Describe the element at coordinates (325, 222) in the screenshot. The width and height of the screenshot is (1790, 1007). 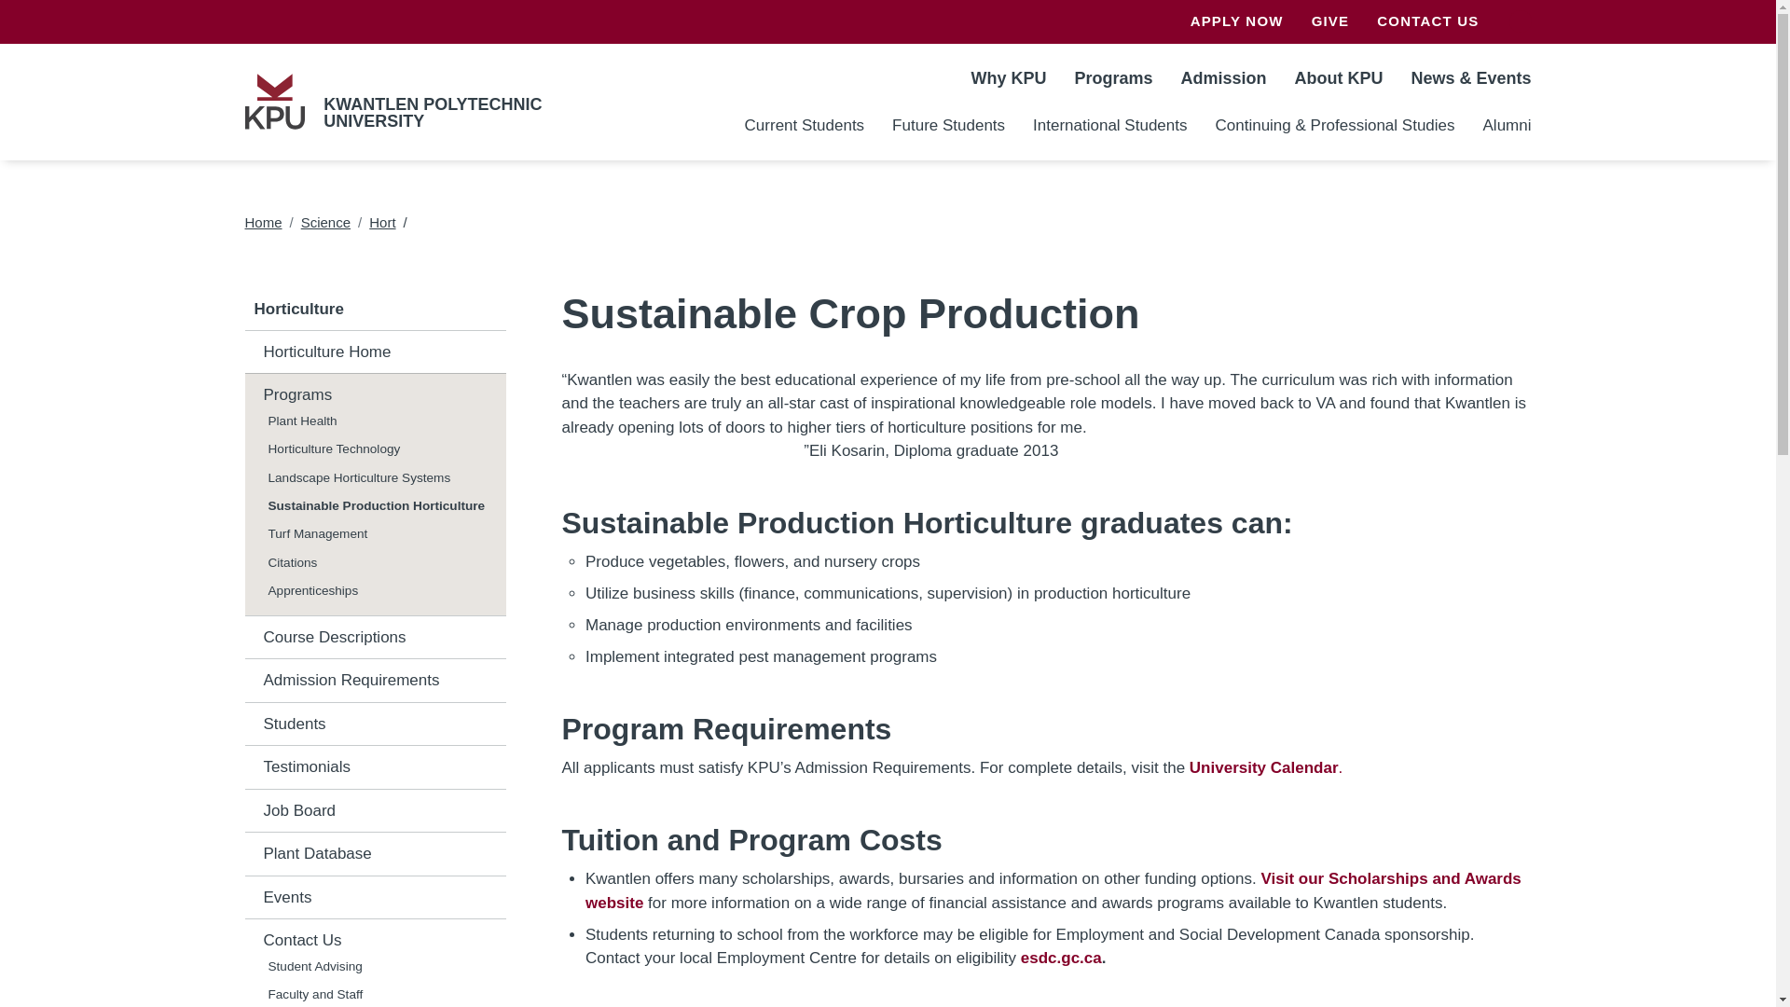
I see `Science` at that location.